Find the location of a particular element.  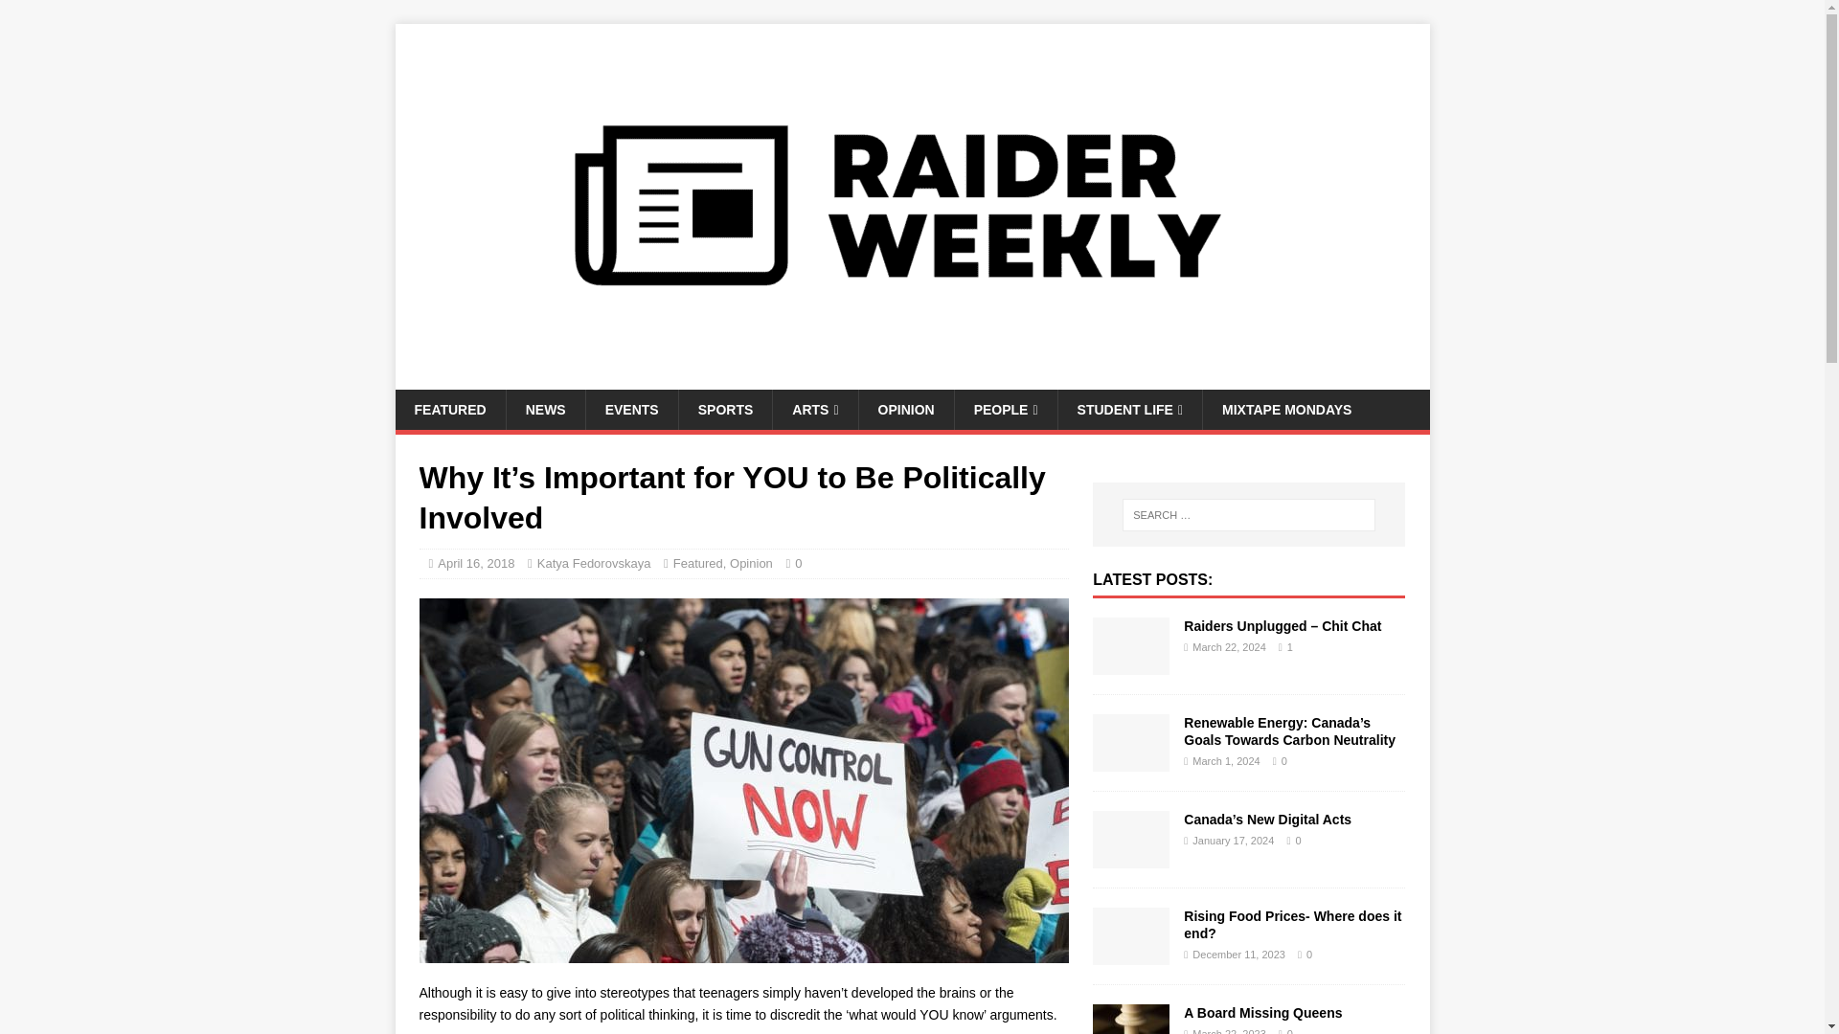

NEWS is located at coordinates (545, 410).